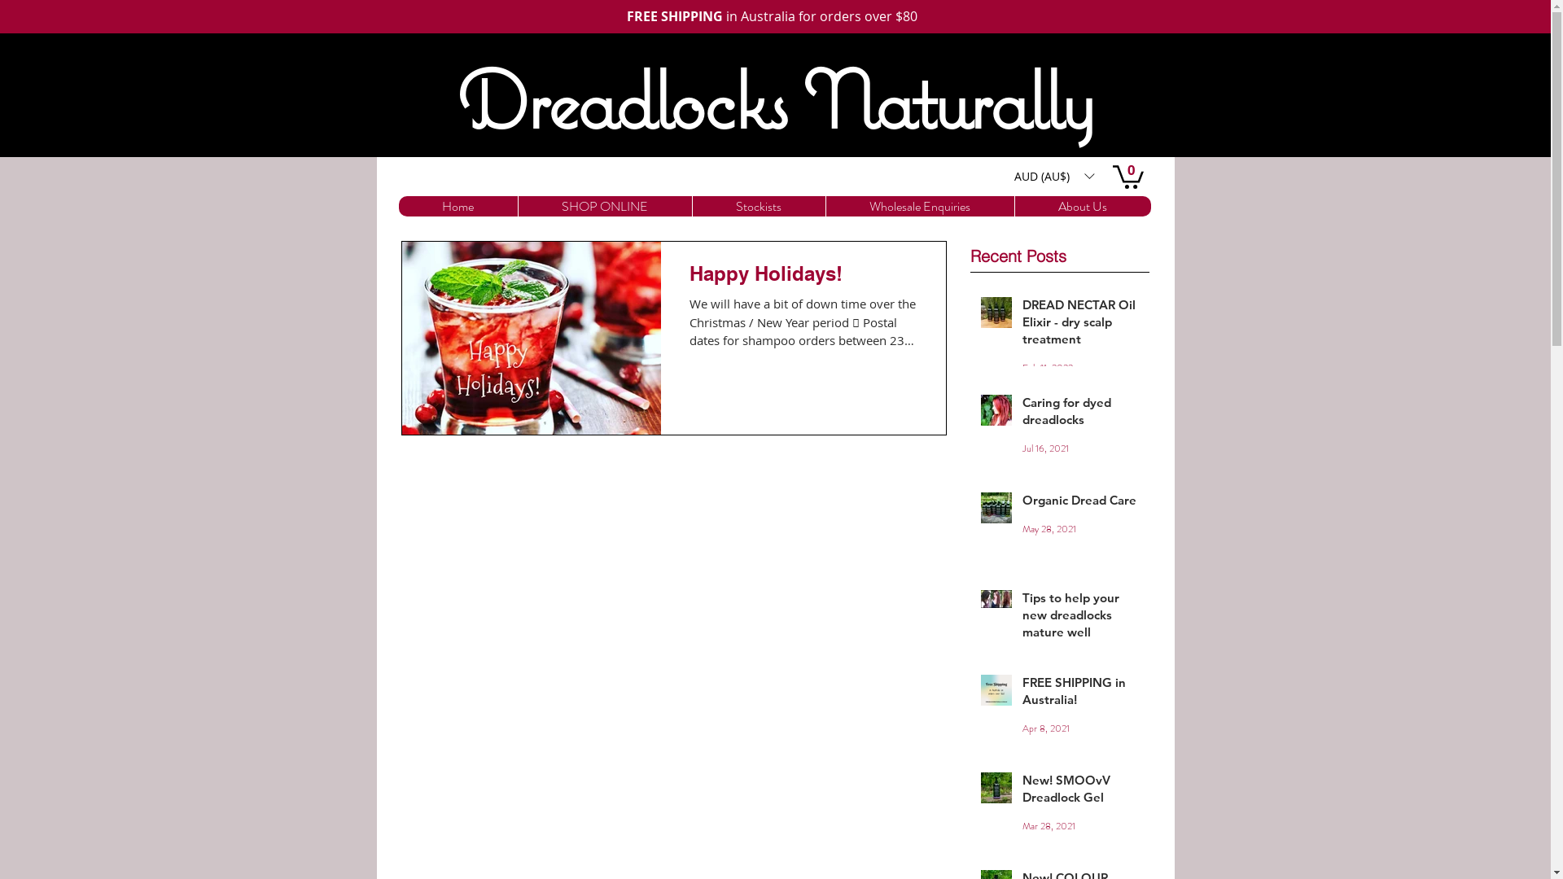 The width and height of the screenshot is (1563, 879). I want to click on About Us, so click(1083, 207).